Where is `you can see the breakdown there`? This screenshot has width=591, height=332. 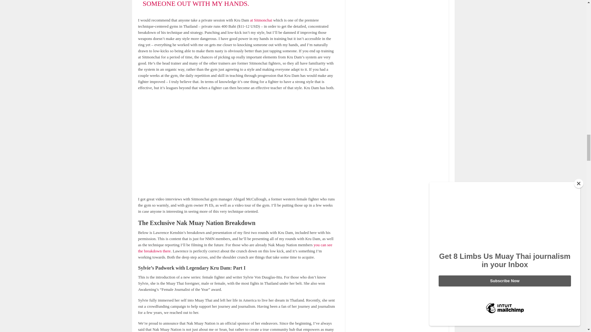
you can see the breakdown there is located at coordinates (235, 248).